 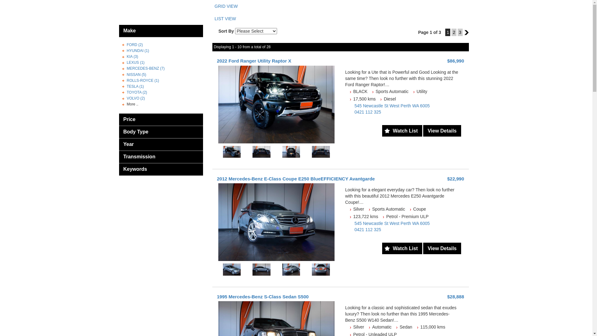 What do you see at coordinates (392, 106) in the screenshot?
I see `545 Newcastle St West Perth WA 6005` at bounding box center [392, 106].